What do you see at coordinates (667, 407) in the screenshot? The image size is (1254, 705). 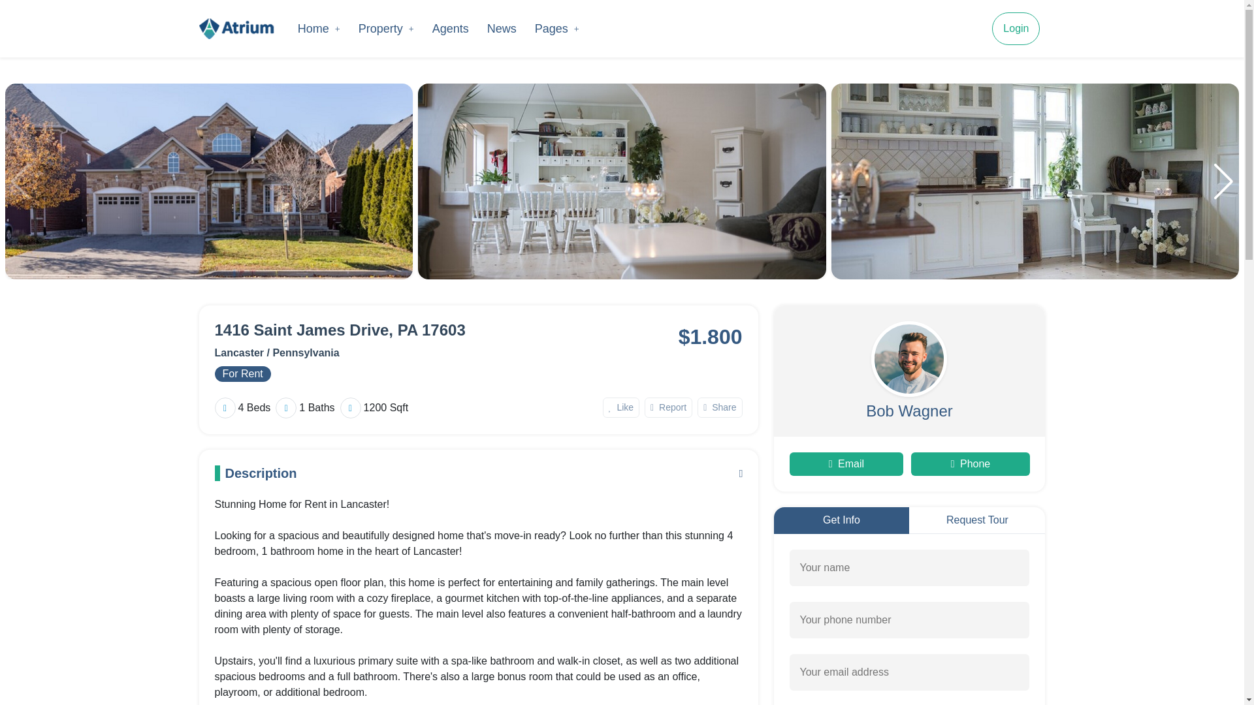 I see `Report` at bounding box center [667, 407].